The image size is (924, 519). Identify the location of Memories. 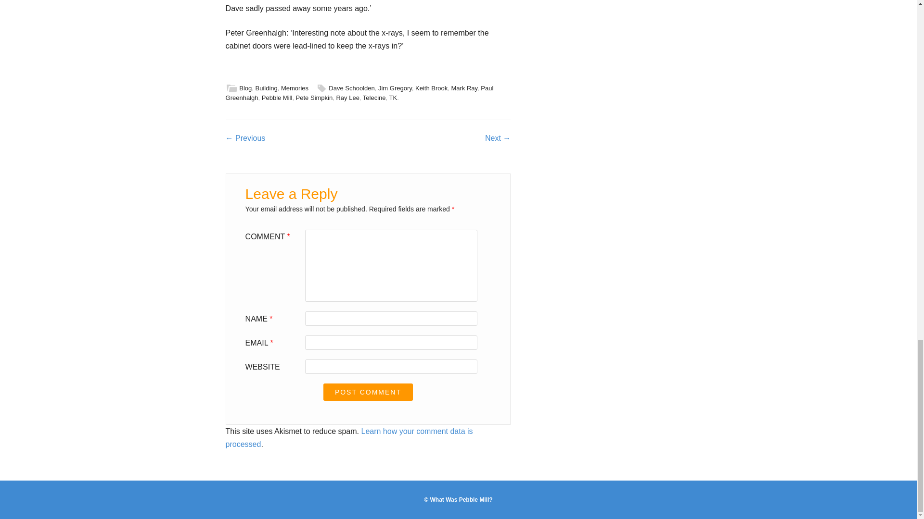
(295, 88).